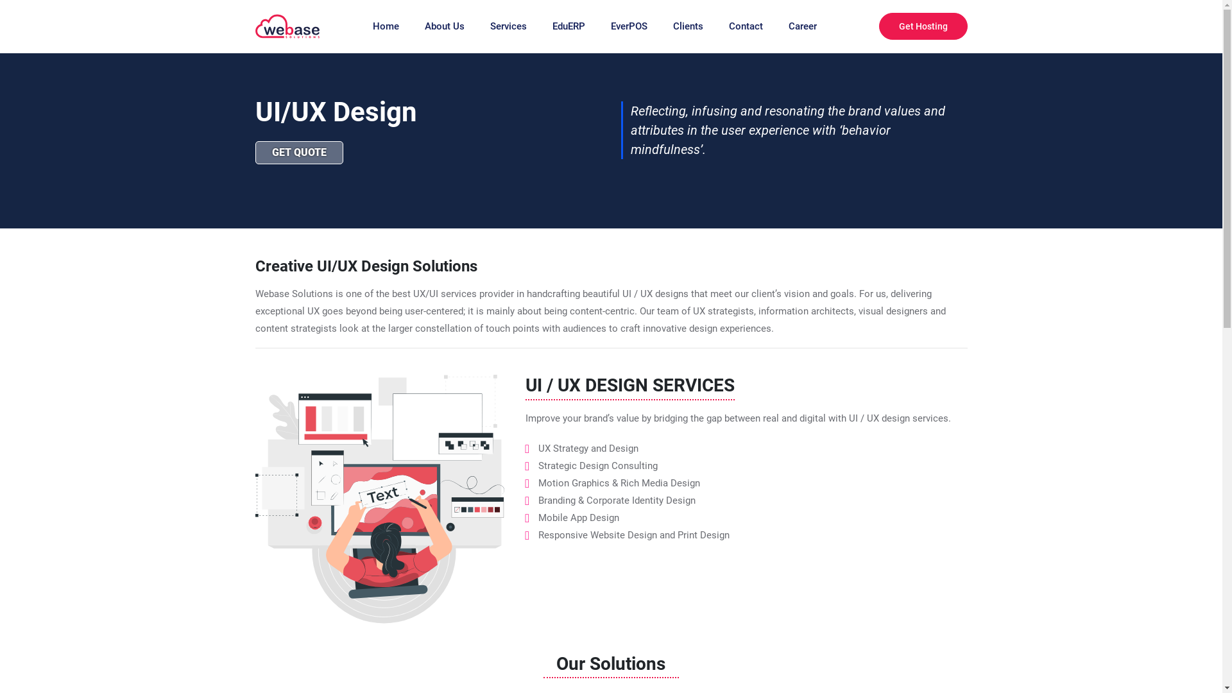 This screenshot has width=1232, height=693. Describe the element at coordinates (299, 153) in the screenshot. I see `GET QUOTE` at that location.